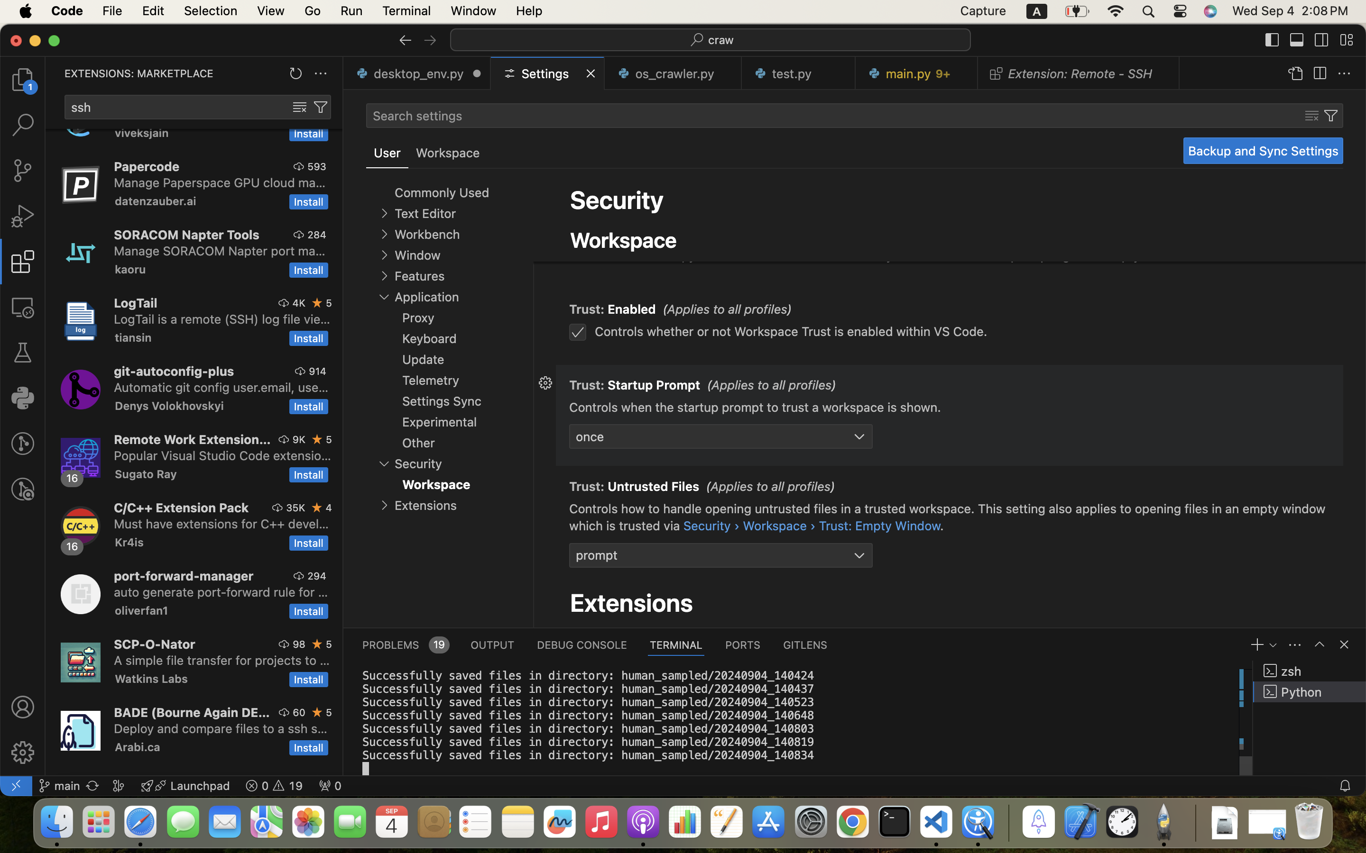  I want to click on Other, so click(418, 443).